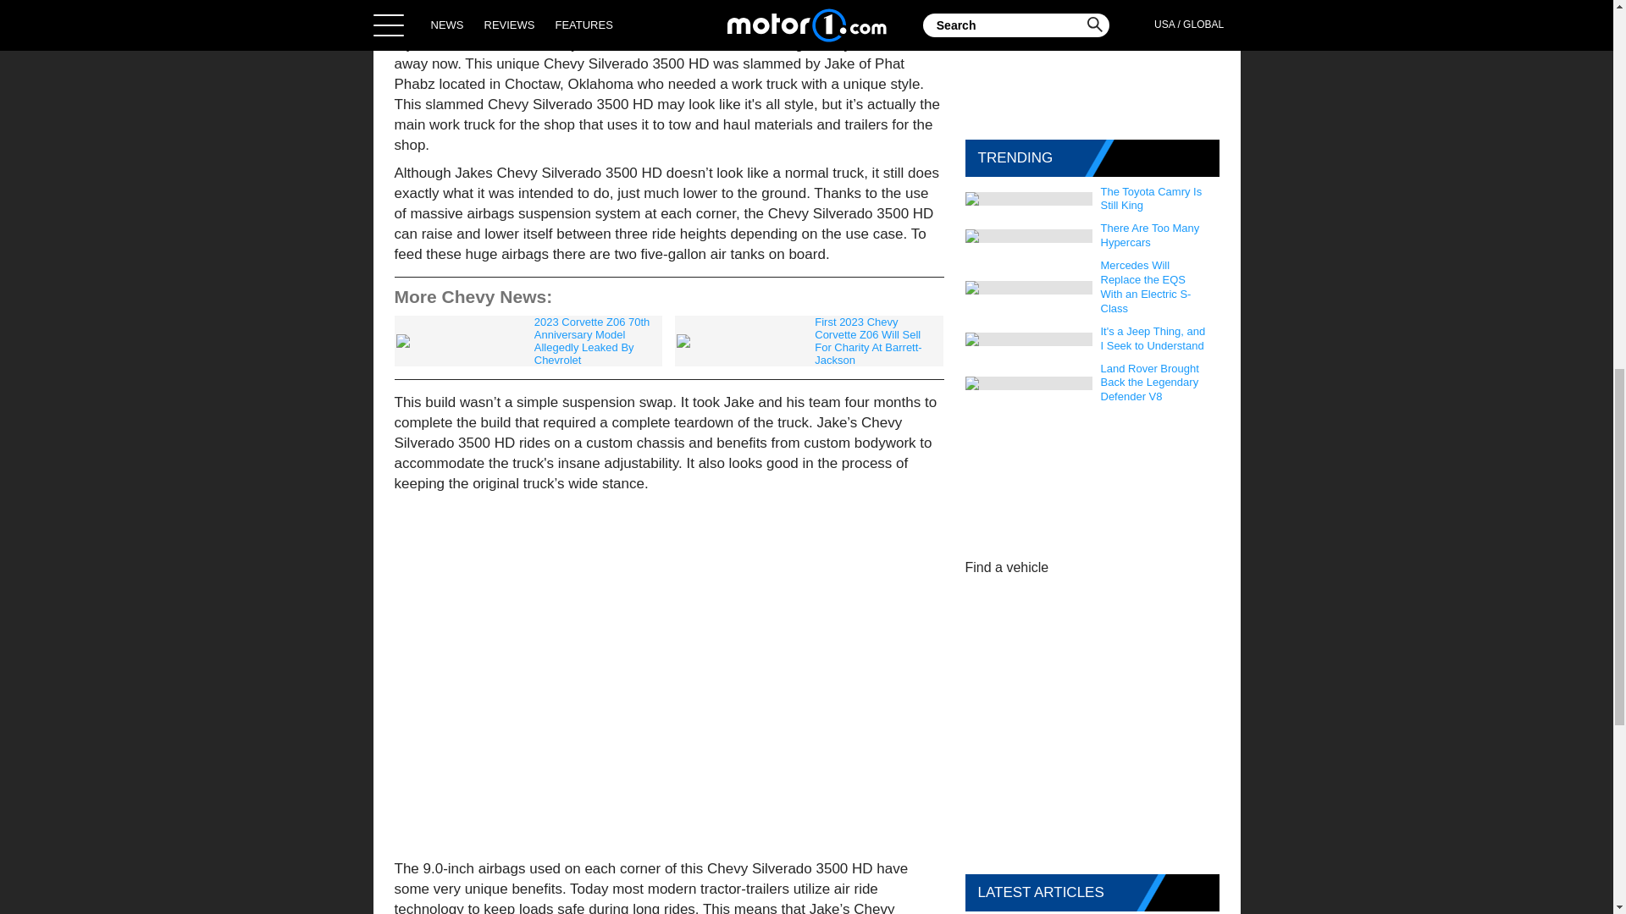 The image size is (1626, 914). I want to click on The Toyota Camry Is Still King, so click(1156, 200).